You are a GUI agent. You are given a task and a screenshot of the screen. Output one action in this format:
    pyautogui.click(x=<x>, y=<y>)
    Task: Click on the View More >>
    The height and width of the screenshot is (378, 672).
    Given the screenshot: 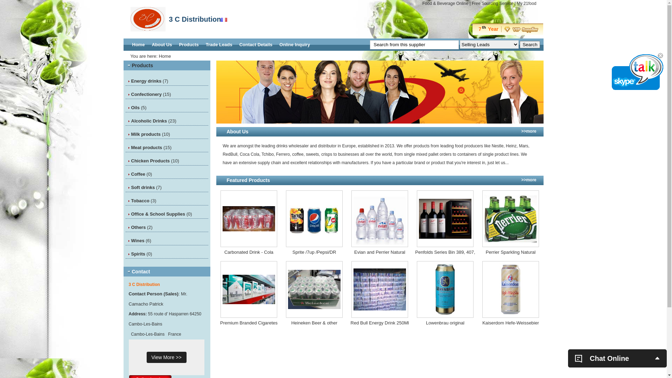 What is the action you would take?
    pyautogui.click(x=166, y=357)
    